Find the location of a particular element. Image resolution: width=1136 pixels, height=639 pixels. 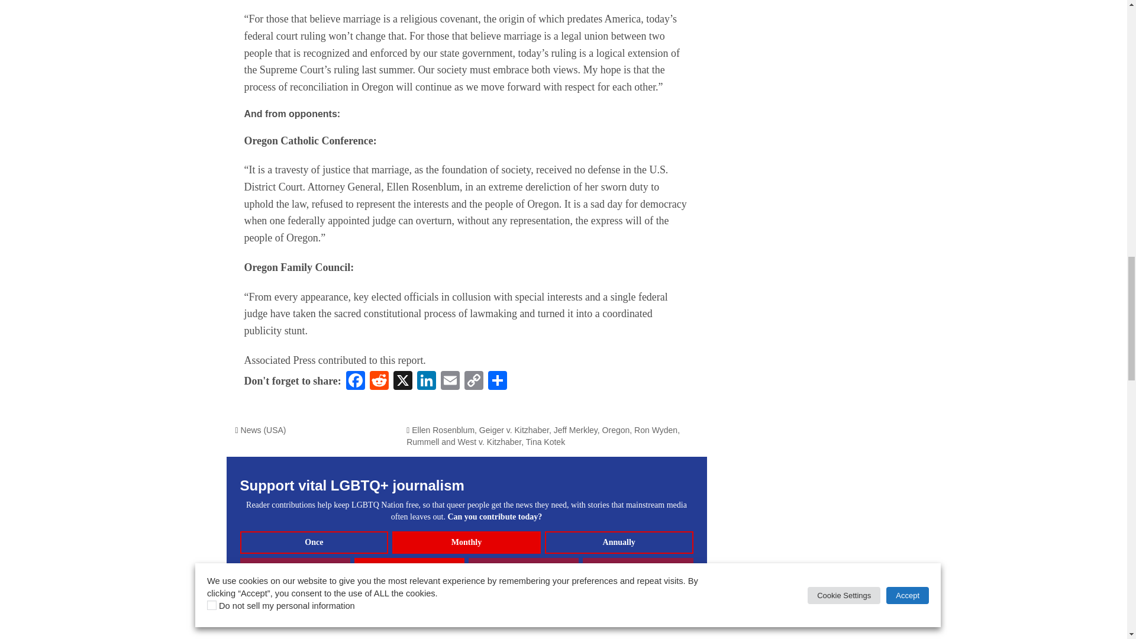

Reddit is located at coordinates (379, 382).